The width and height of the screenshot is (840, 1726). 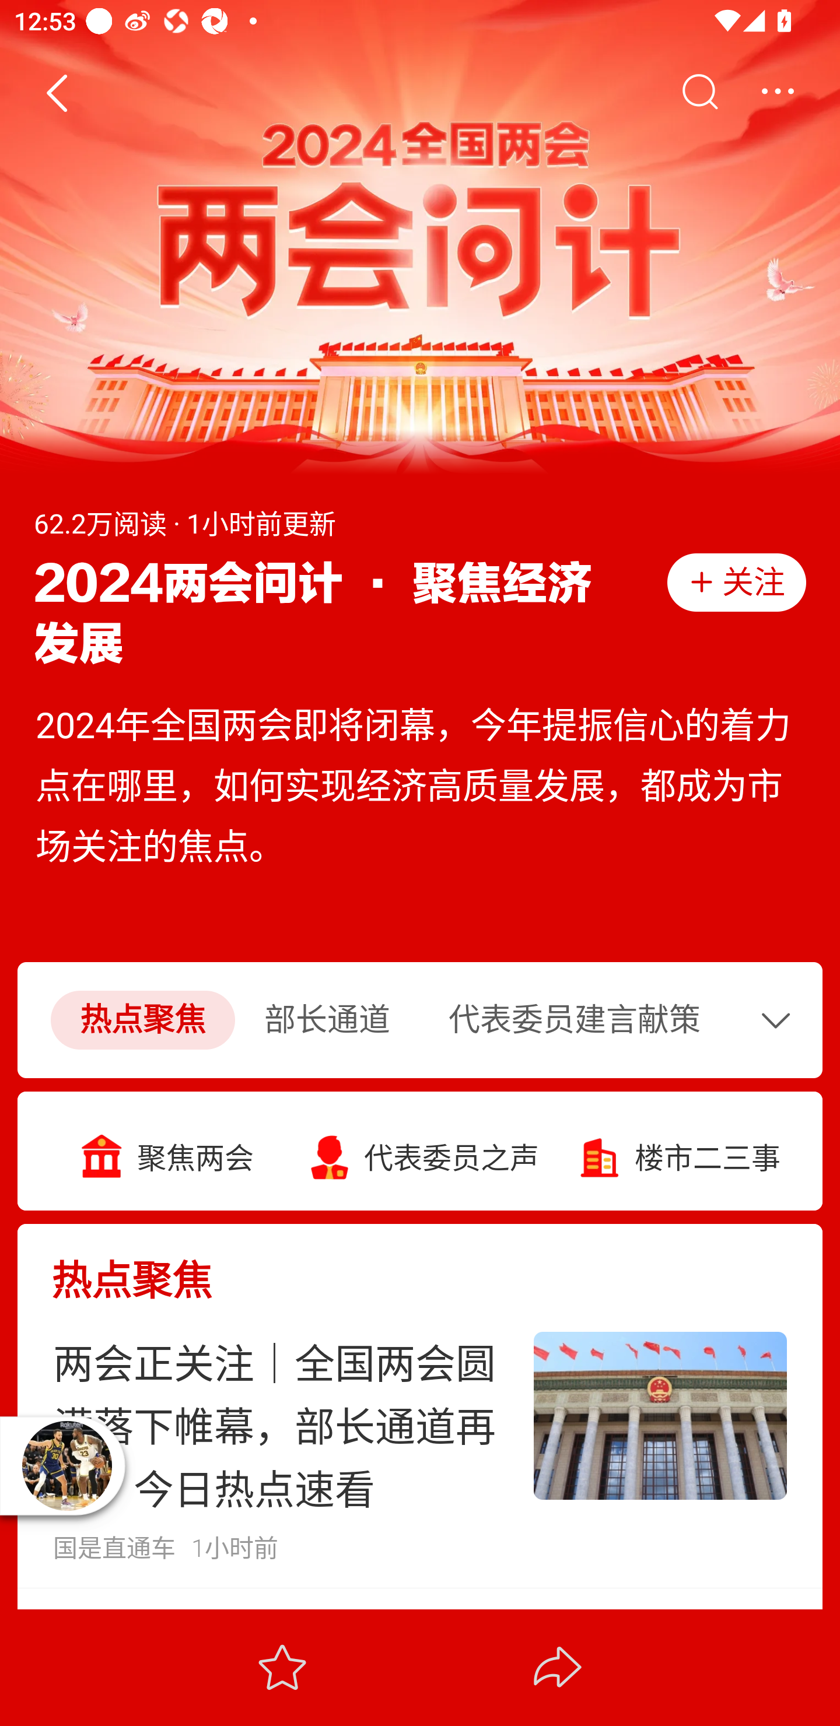 What do you see at coordinates (420, 1446) in the screenshot?
I see `两会正关注｜全国两会圆满落下帷幕，部长通道再启，今日热点速看 国是直通车 1小时前` at bounding box center [420, 1446].